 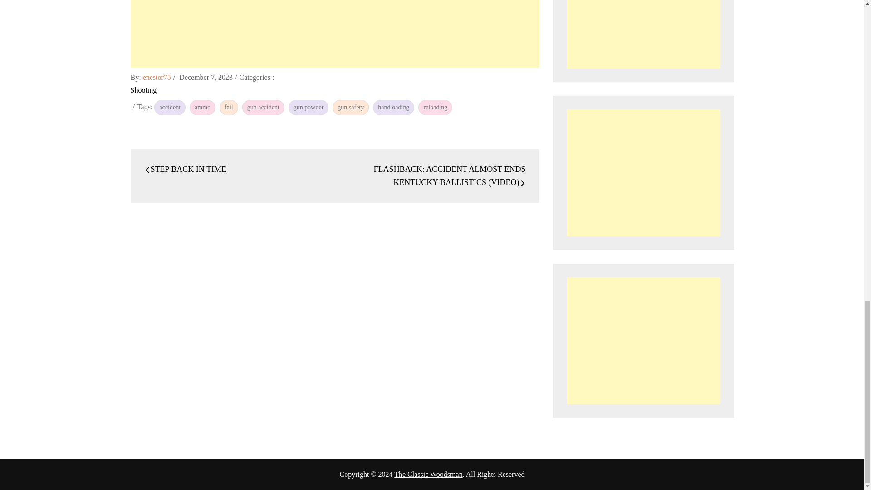 I want to click on gun accident, so click(x=263, y=107).